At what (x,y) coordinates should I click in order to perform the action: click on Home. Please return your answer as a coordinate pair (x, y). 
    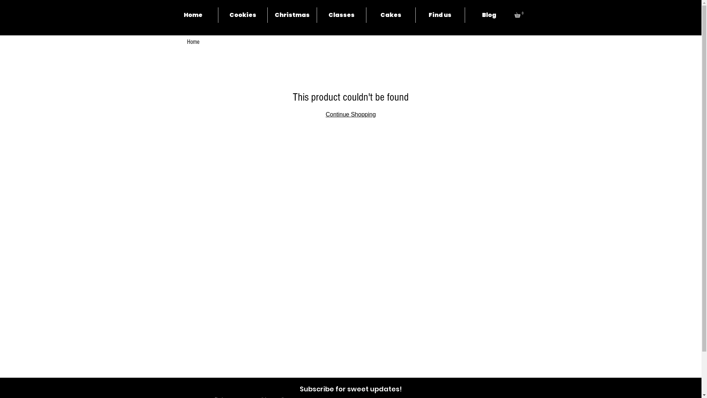
    Looking at the image, I should click on (193, 42).